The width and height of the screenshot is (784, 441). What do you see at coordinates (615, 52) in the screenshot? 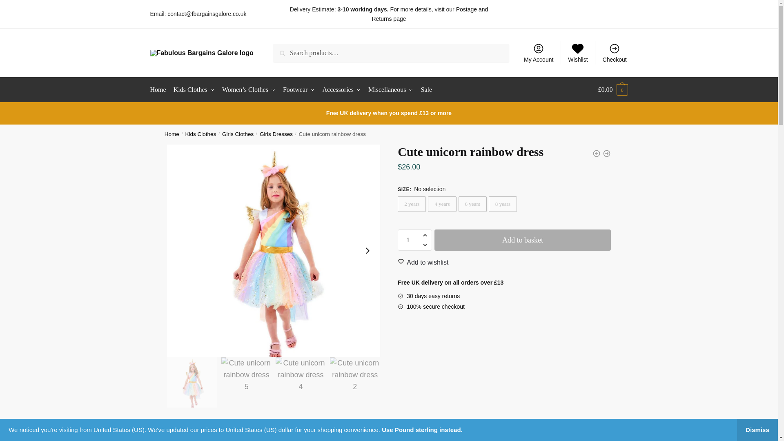
I see `Checkout` at bounding box center [615, 52].